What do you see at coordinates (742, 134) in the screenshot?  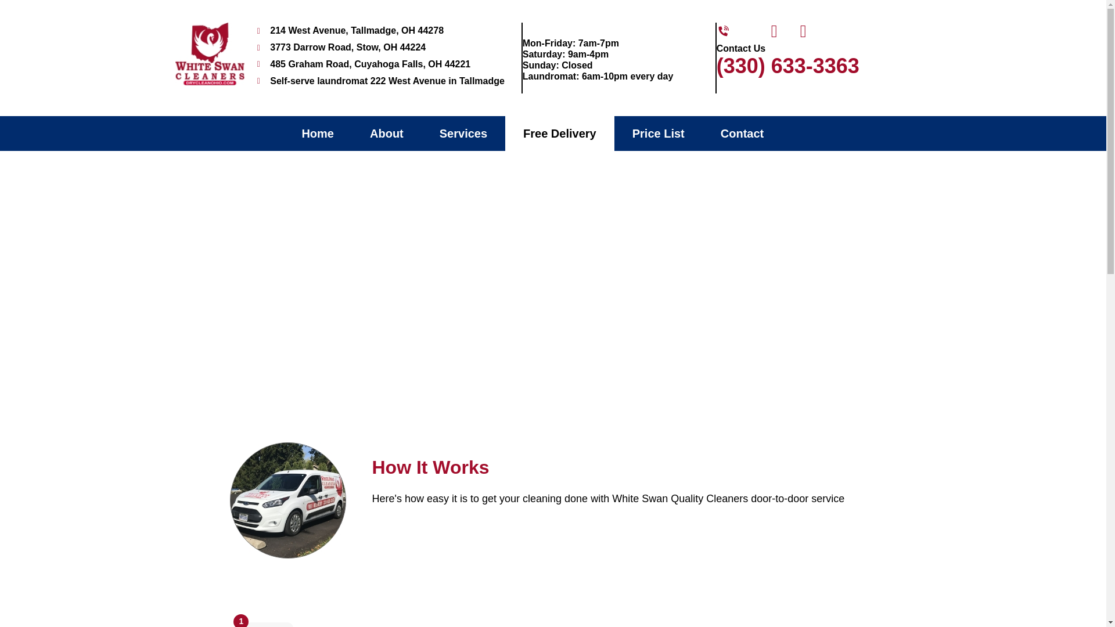 I see `Contact` at bounding box center [742, 134].